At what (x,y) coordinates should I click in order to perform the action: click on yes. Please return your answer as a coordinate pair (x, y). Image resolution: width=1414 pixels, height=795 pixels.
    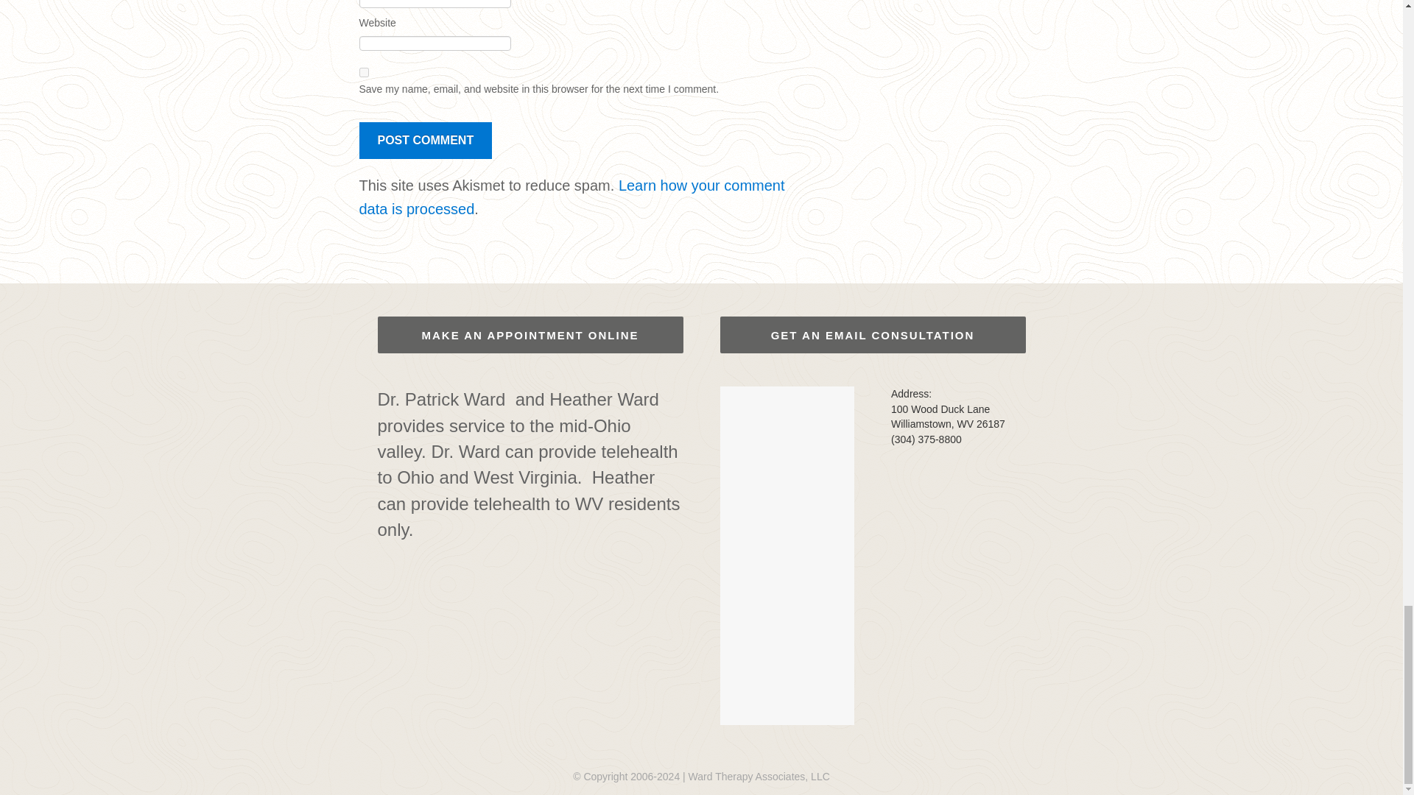
    Looking at the image, I should click on (364, 72).